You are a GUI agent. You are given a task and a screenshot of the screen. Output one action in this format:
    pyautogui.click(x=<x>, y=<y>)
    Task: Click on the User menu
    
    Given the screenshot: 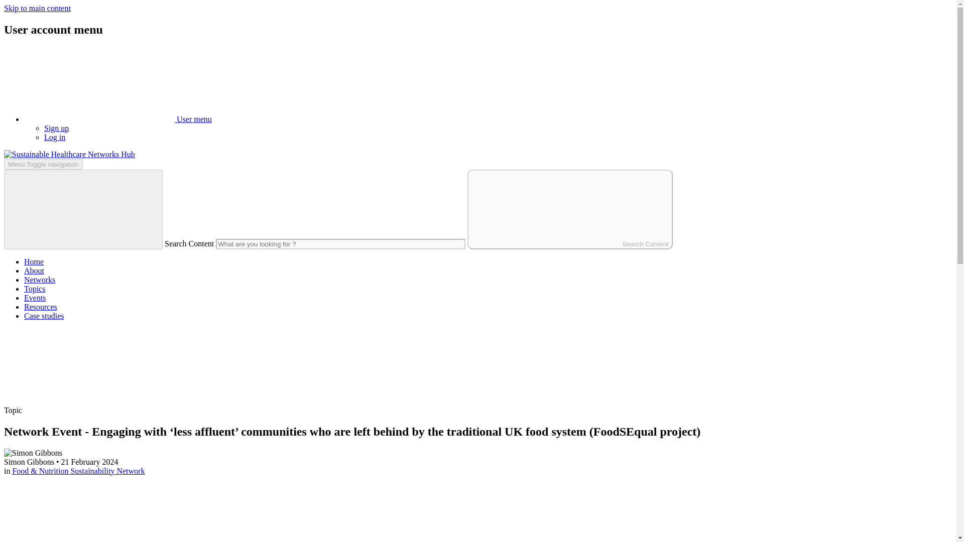 What is the action you would take?
    pyautogui.click(x=99, y=84)
    